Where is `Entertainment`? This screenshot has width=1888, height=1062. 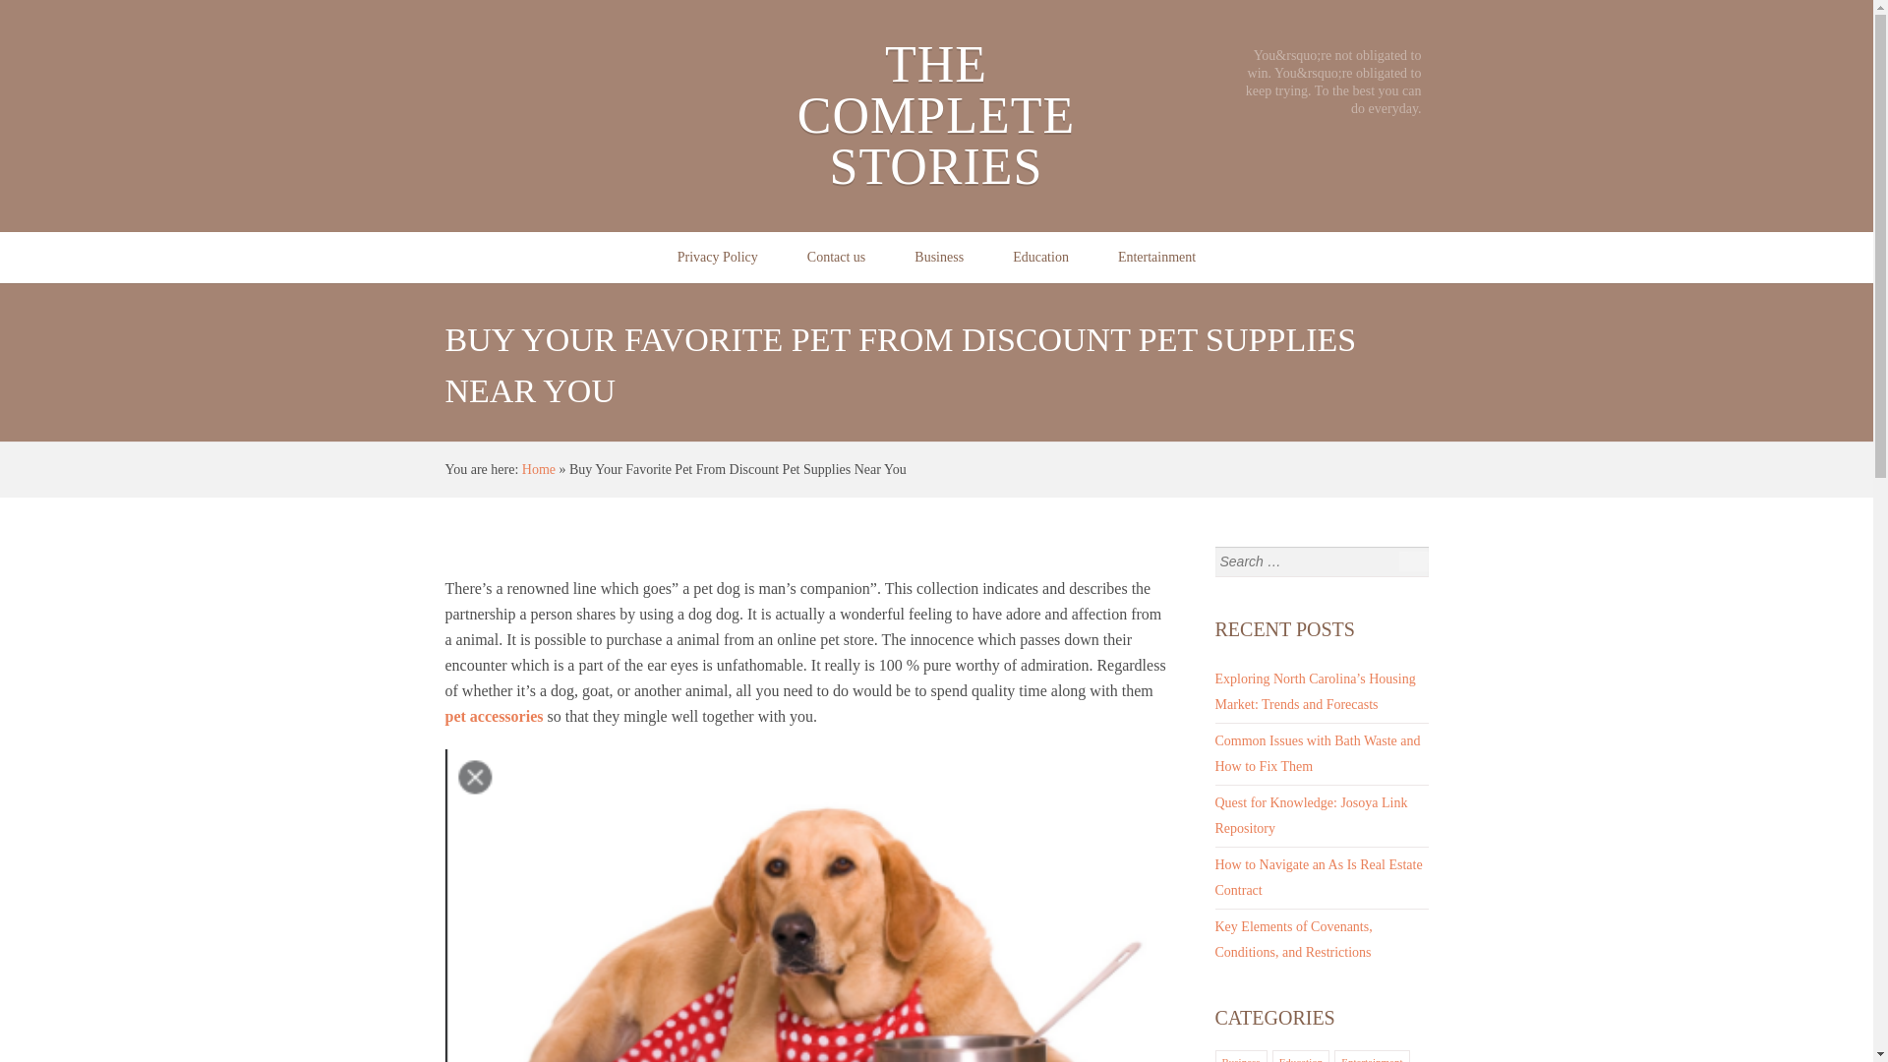 Entertainment is located at coordinates (1156, 258).